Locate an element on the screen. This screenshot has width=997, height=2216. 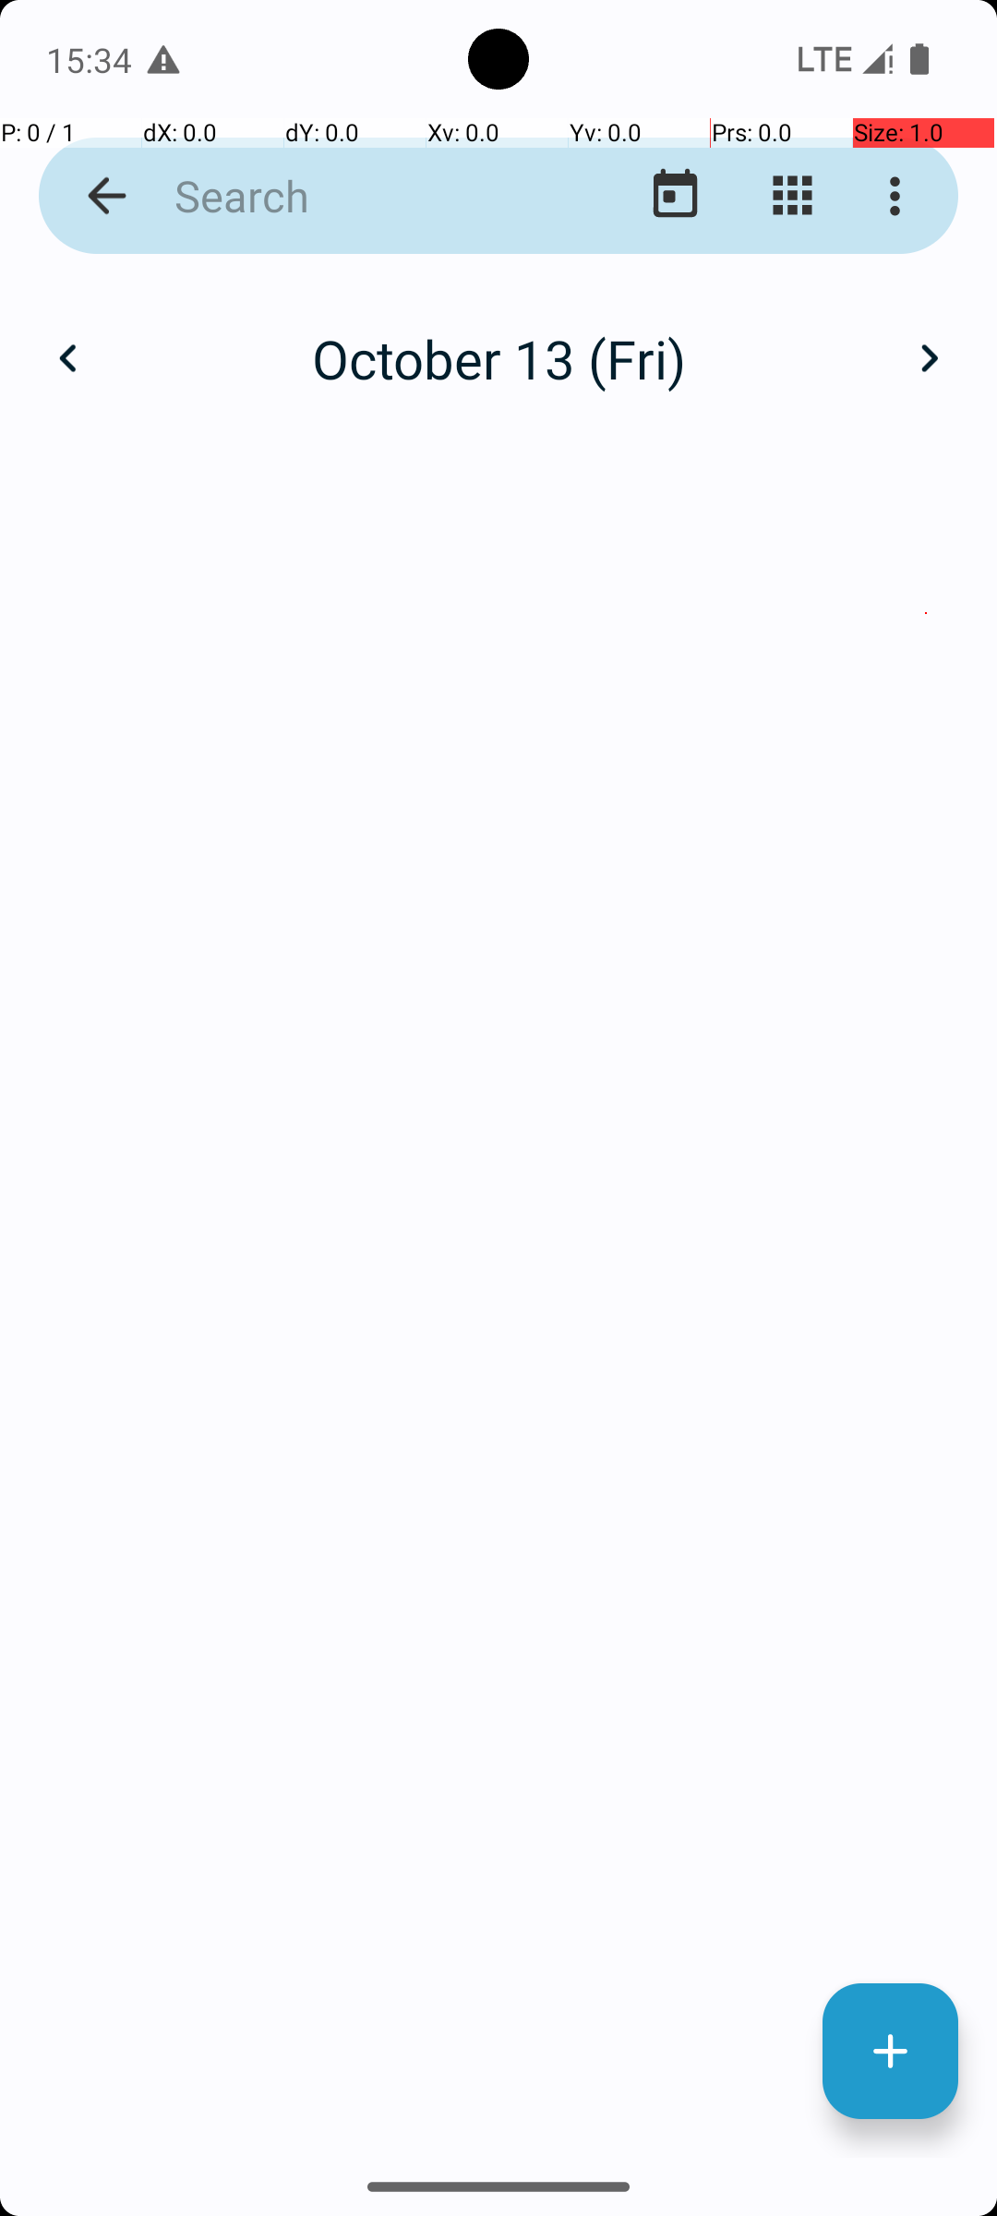
October is located at coordinates (498, 339).